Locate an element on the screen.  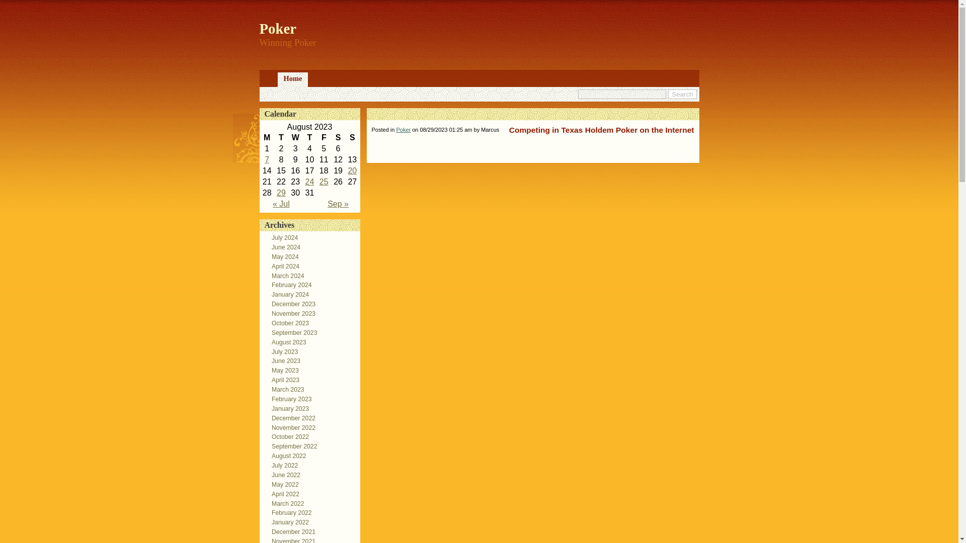
20 is located at coordinates (352, 170).